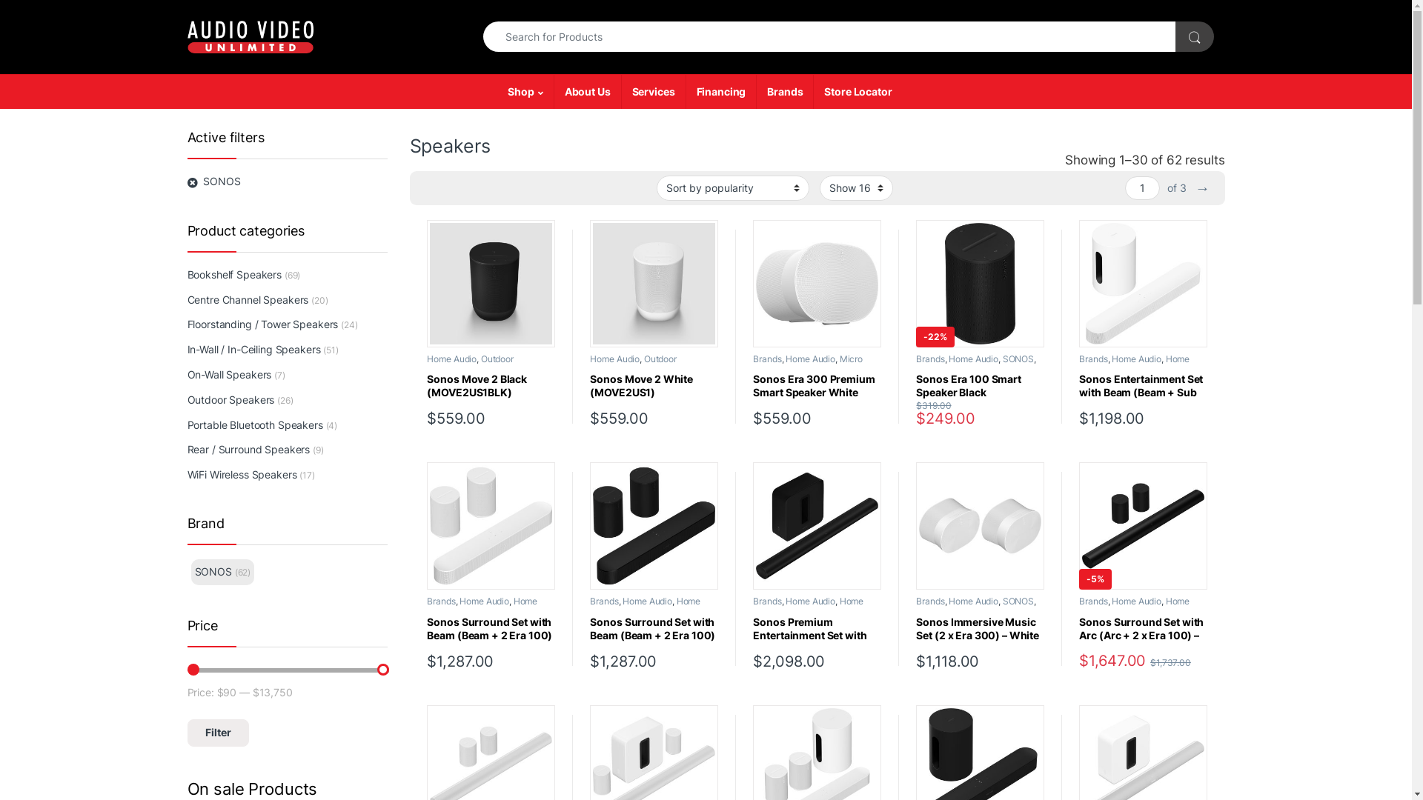  Describe the element at coordinates (767, 601) in the screenshot. I see `Brands` at that location.